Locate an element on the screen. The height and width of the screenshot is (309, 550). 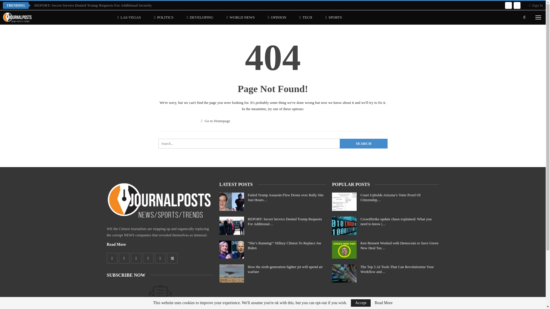
Go to Homepage is located at coordinates (216, 121).